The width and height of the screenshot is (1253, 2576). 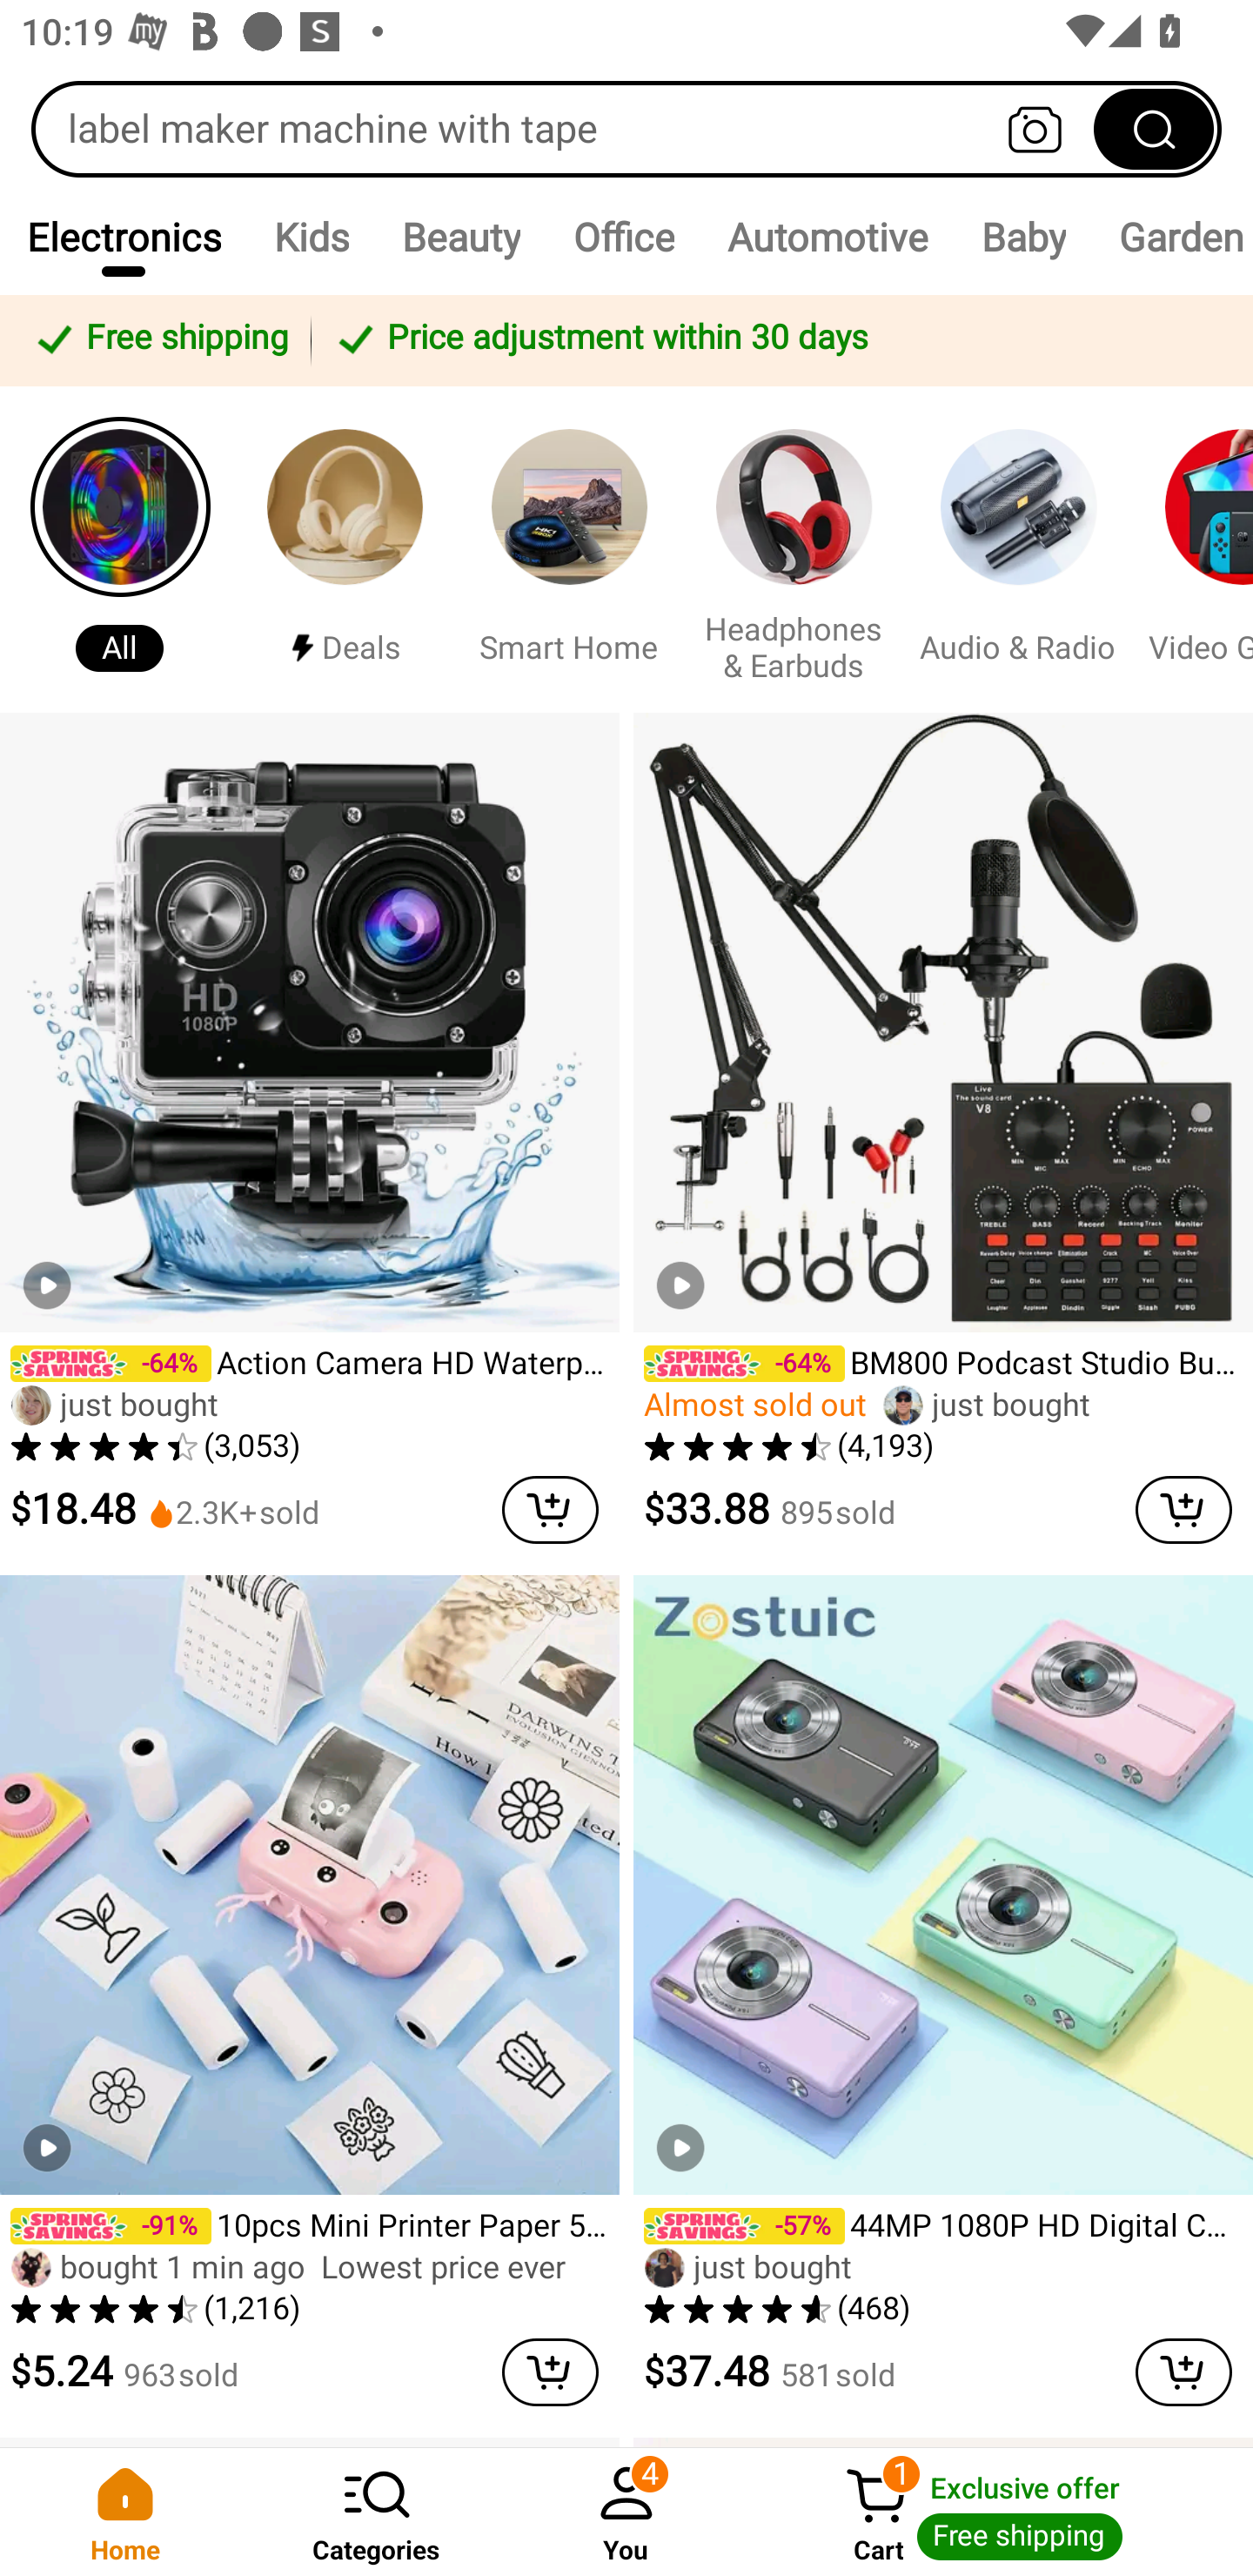 I want to click on label maker machine with tape, so click(x=626, y=129).